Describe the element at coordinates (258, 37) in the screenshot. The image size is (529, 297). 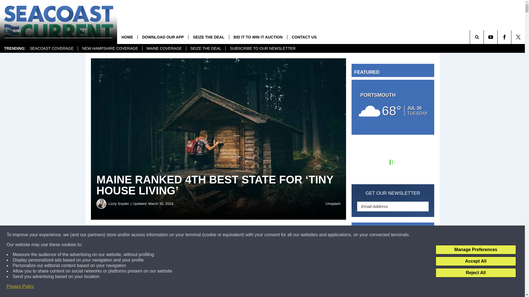
I see `BID IT TO WIN IT AUCTION` at that location.